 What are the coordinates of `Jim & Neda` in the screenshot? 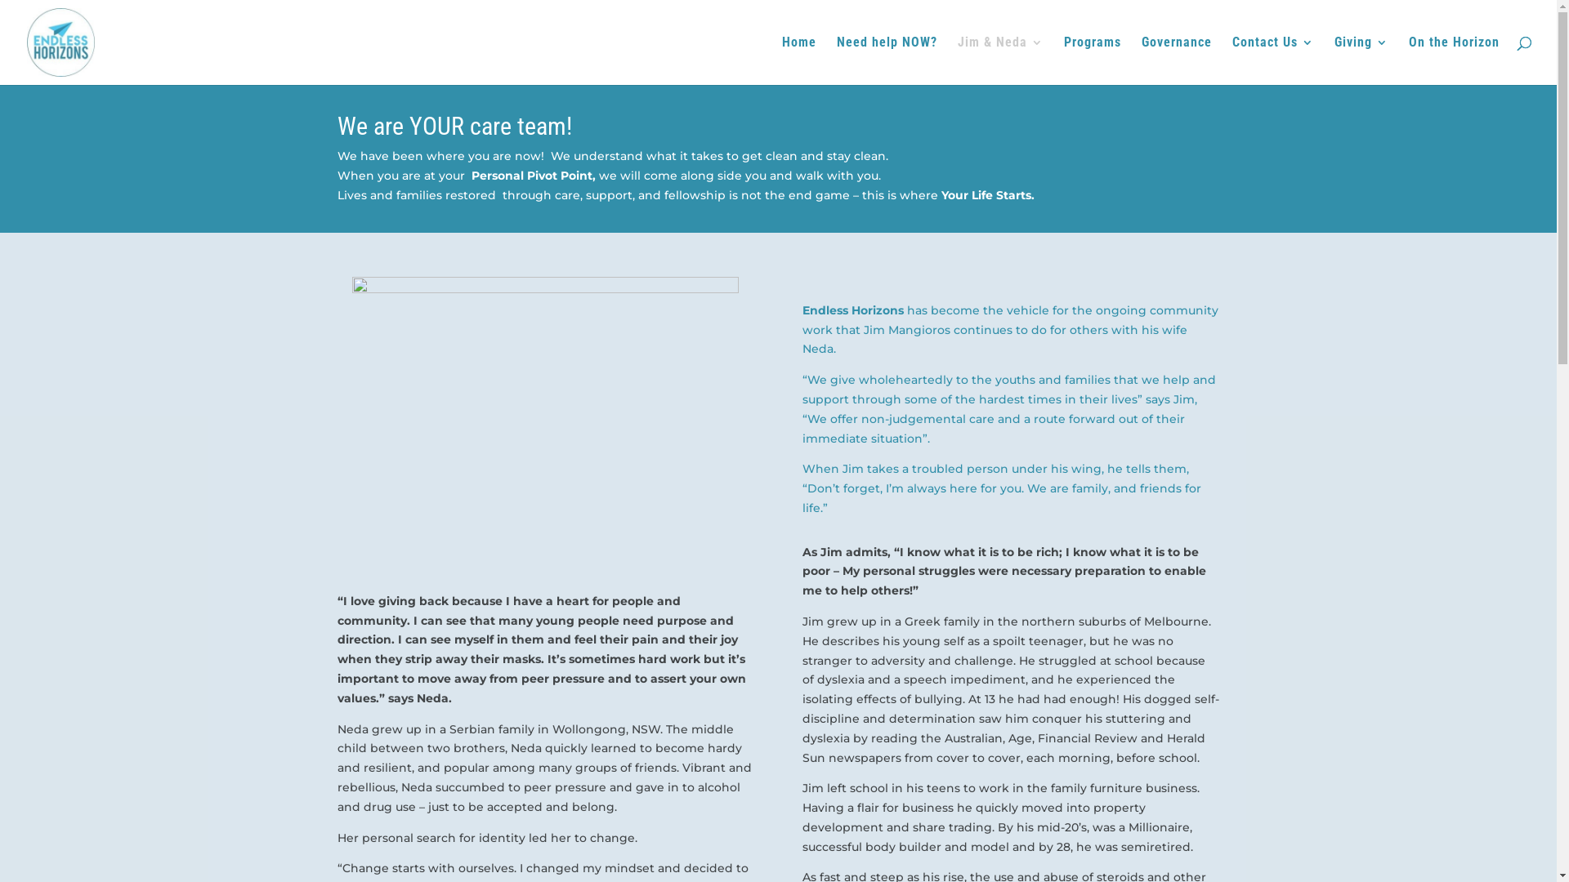 It's located at (1000, 60).